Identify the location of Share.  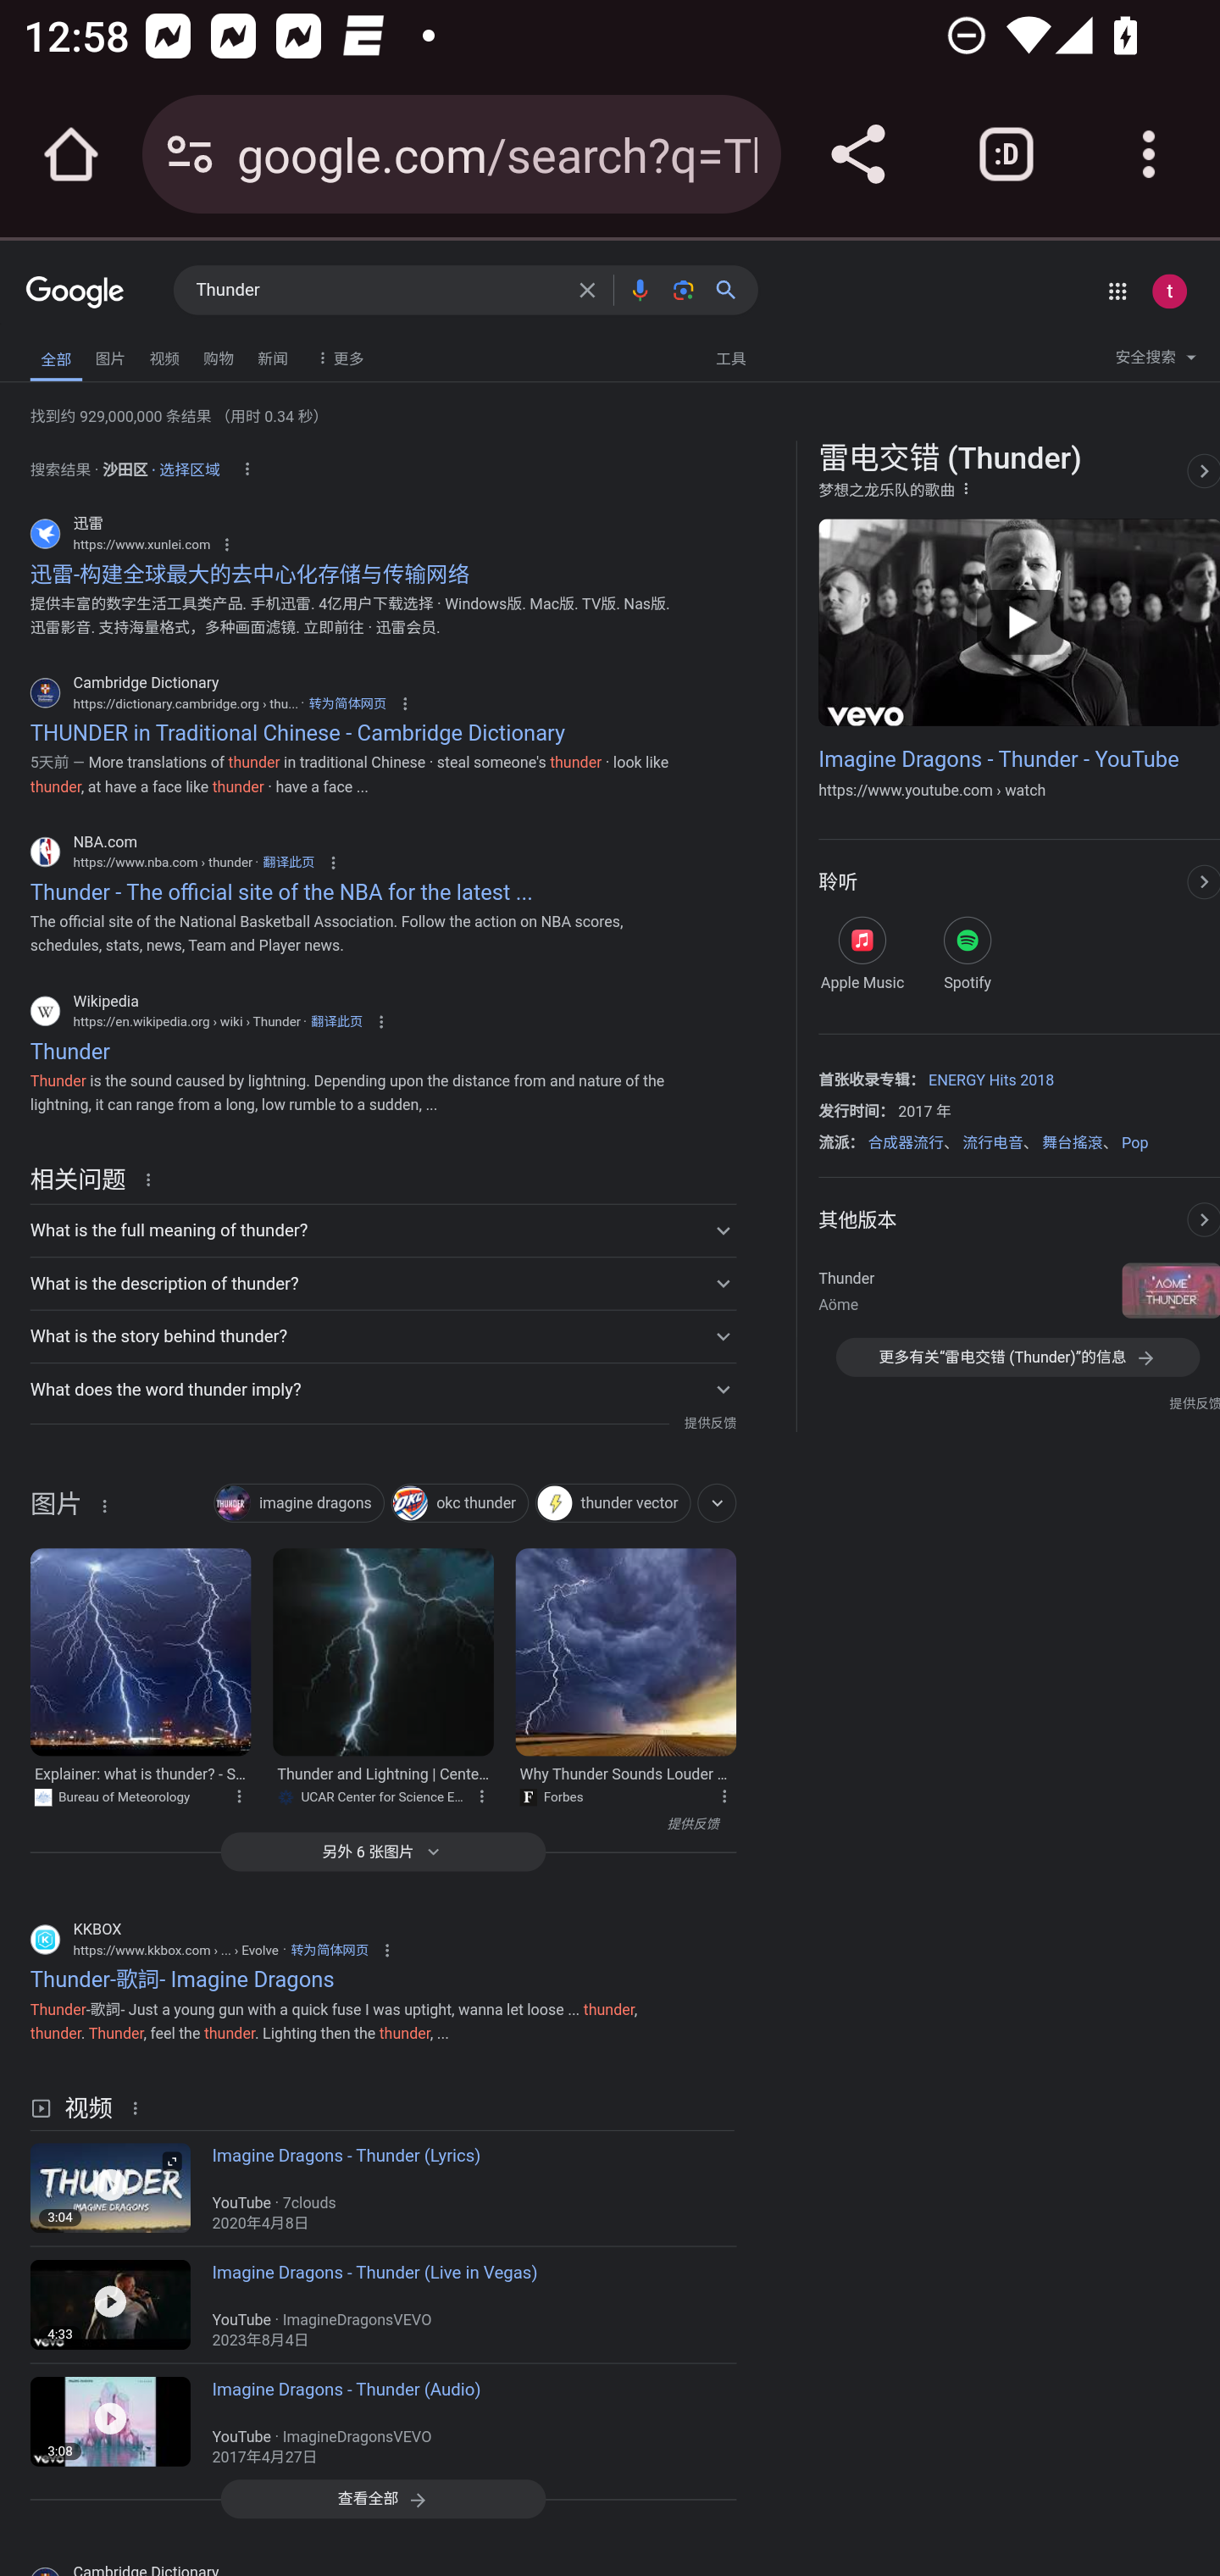
(857, 154).